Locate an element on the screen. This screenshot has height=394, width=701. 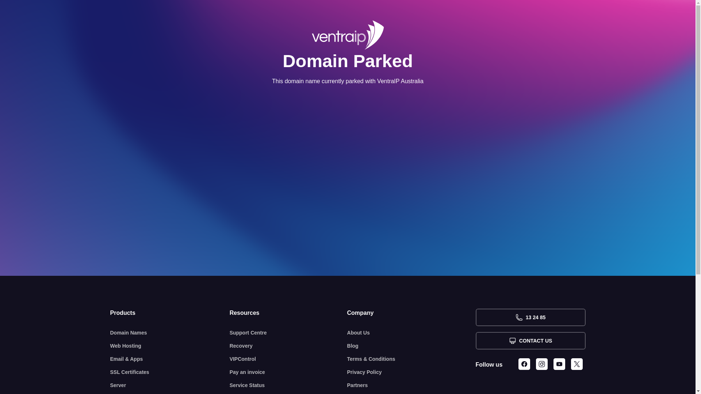
Email & Apps is located at coordinates (170, 359).